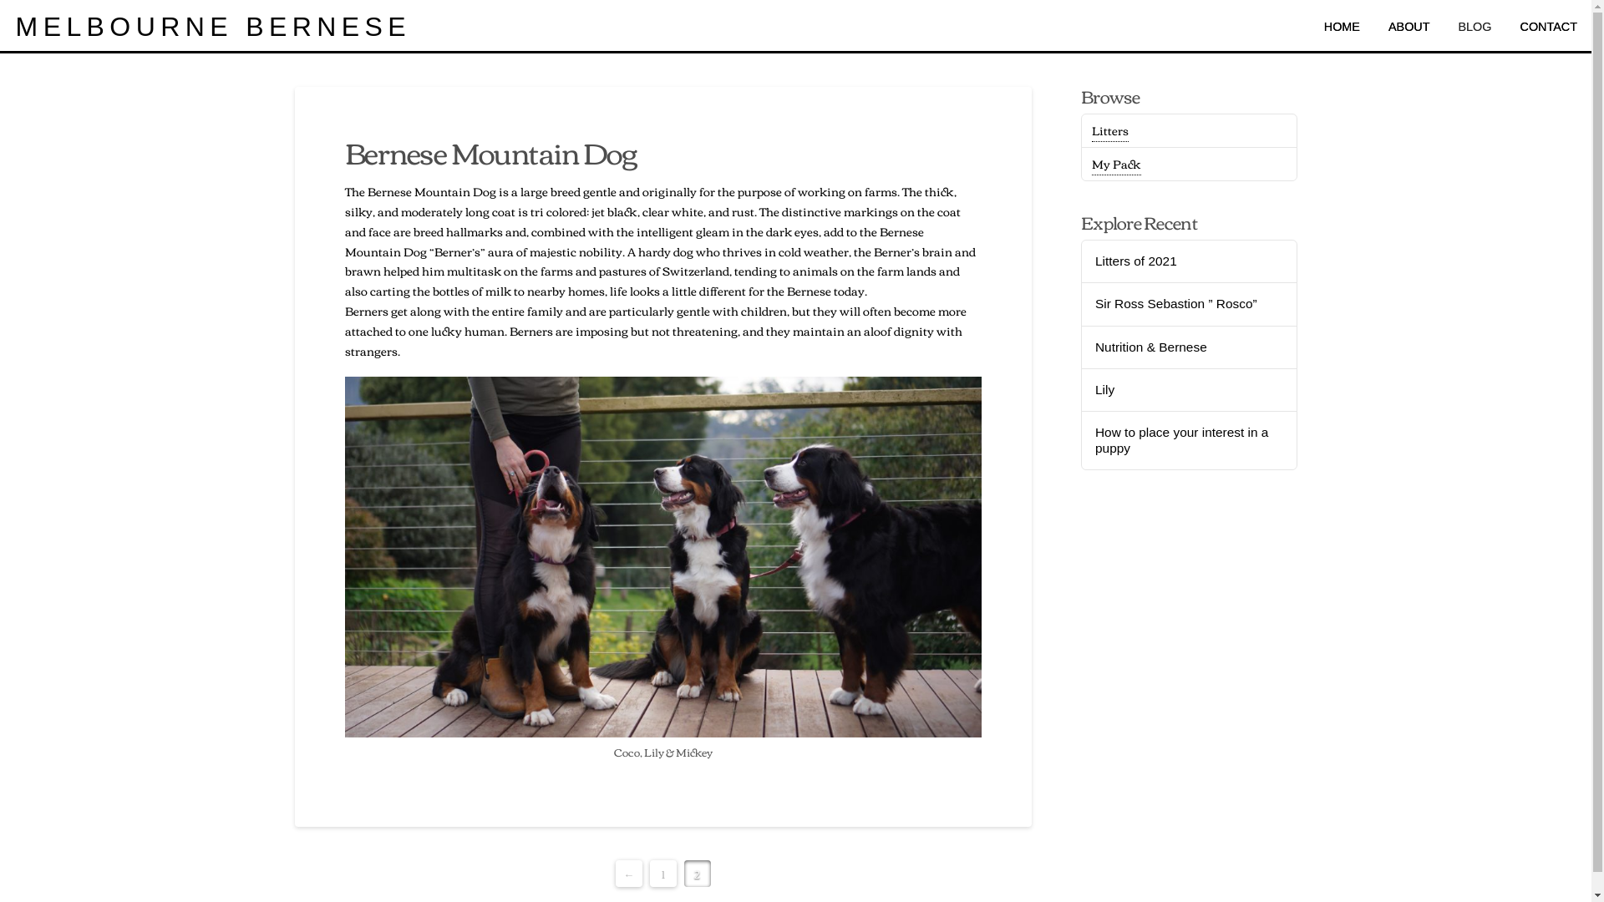 The height and width of the screenshot is (902, 1604). Describe the element at coordinates (491, 152) in the screenshot. I see `Bernese Mountain Dog` at that location.